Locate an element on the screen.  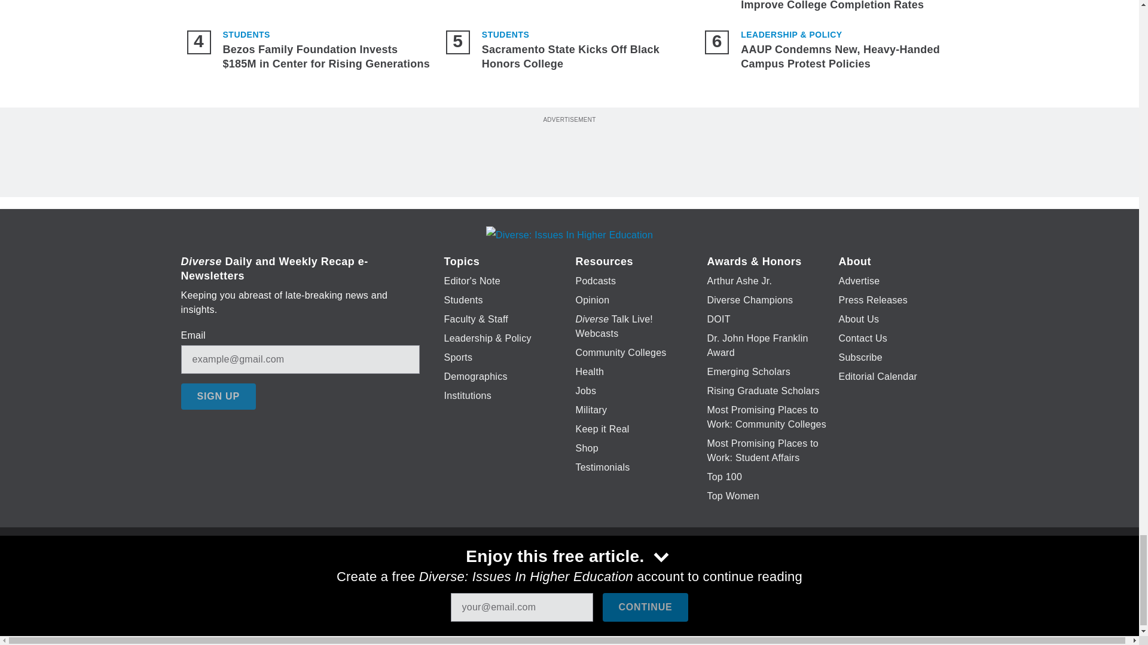
Twitter X icon is located at coordinates (532, 572).